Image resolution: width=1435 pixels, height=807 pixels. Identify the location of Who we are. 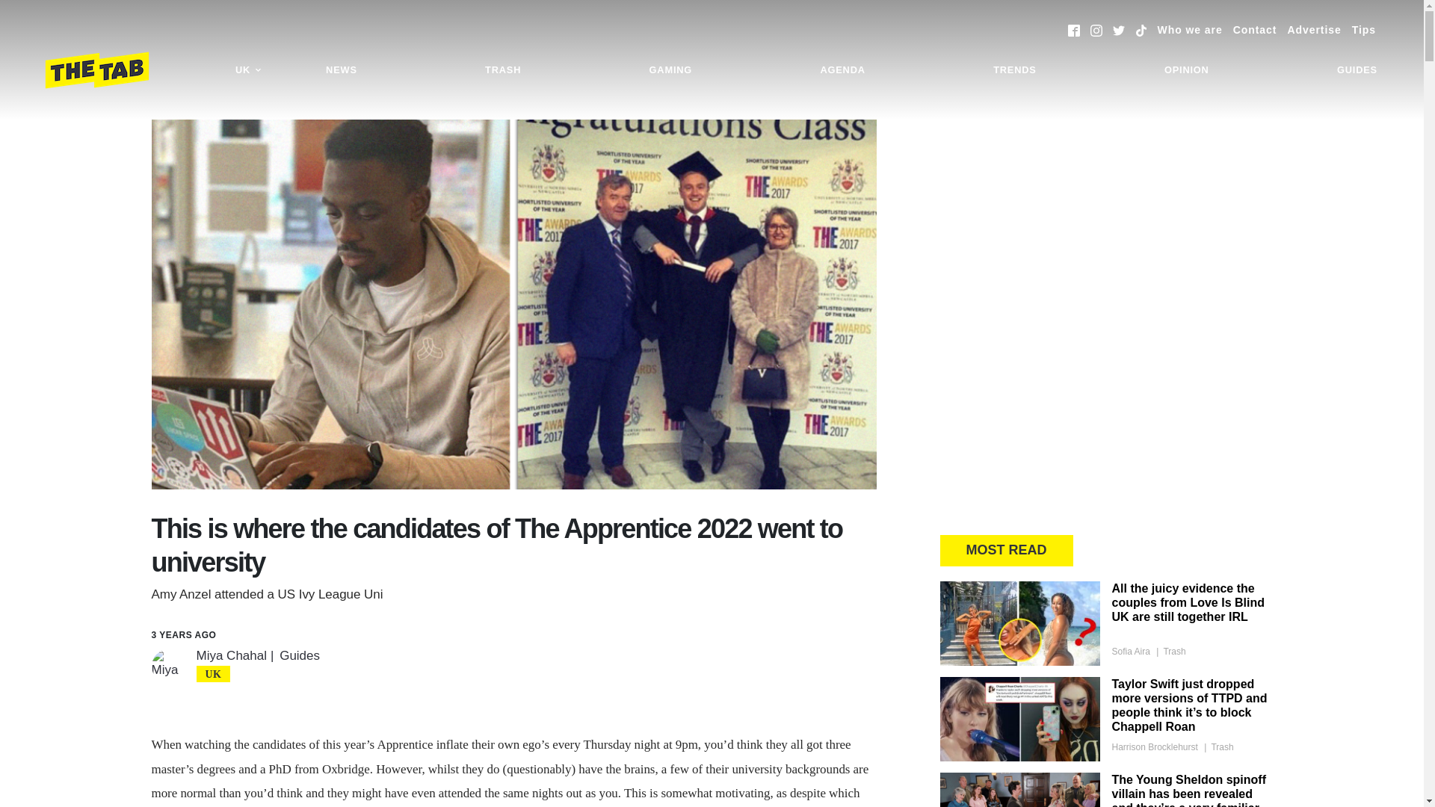
(1190, 30).